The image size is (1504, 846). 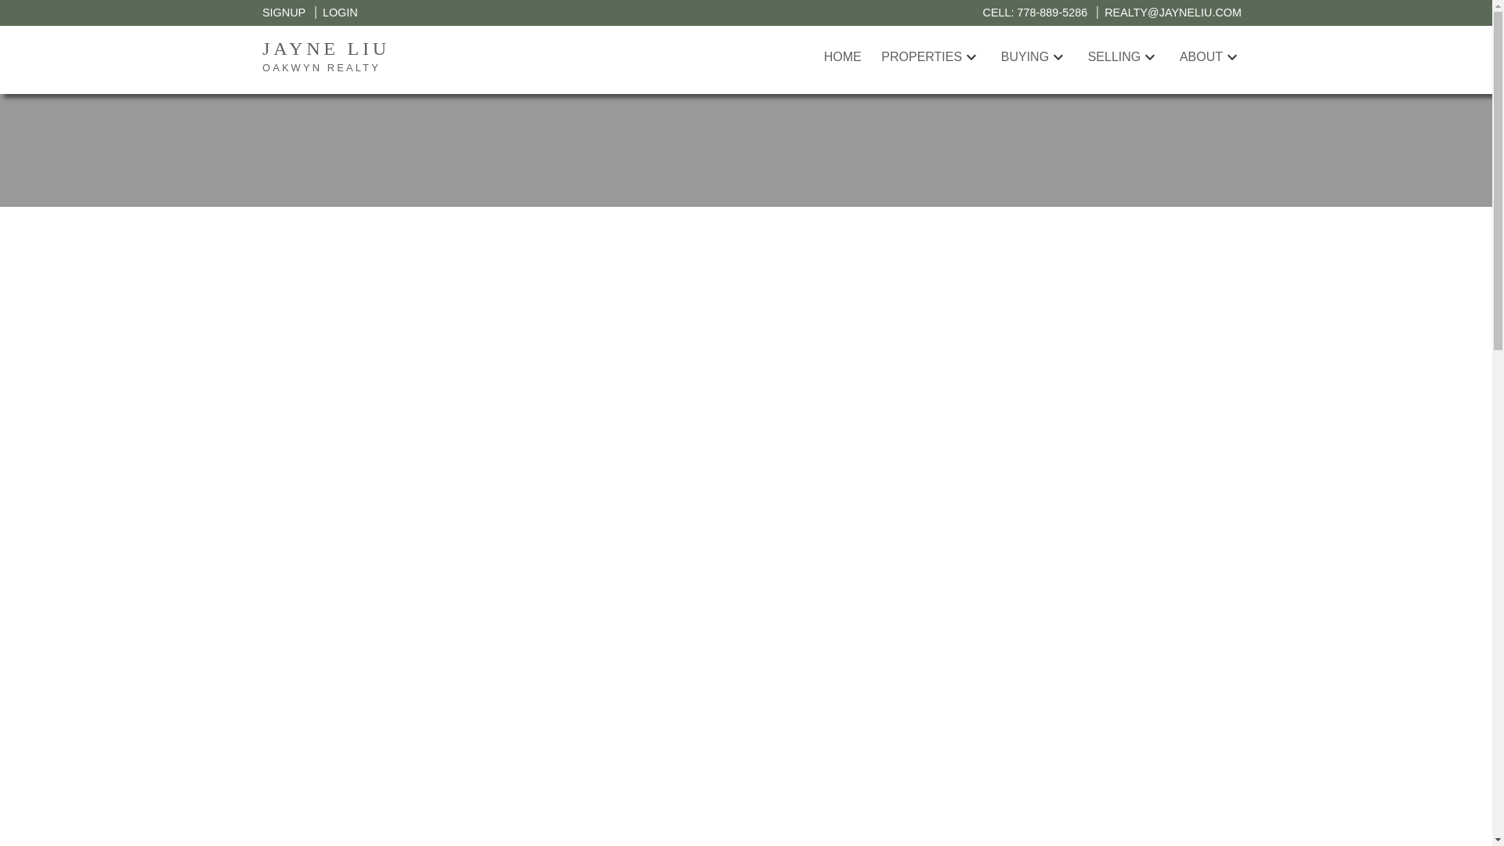 I want to click on SIGNUP, so click(x=284, y=12).